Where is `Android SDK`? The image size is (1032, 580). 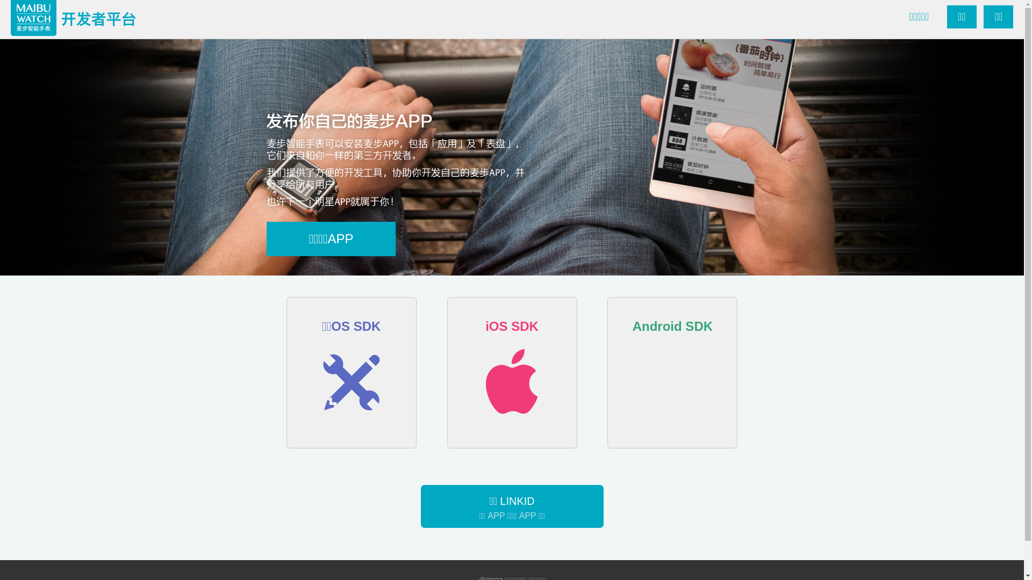 Android SDK is located at coordinates (672, 373).